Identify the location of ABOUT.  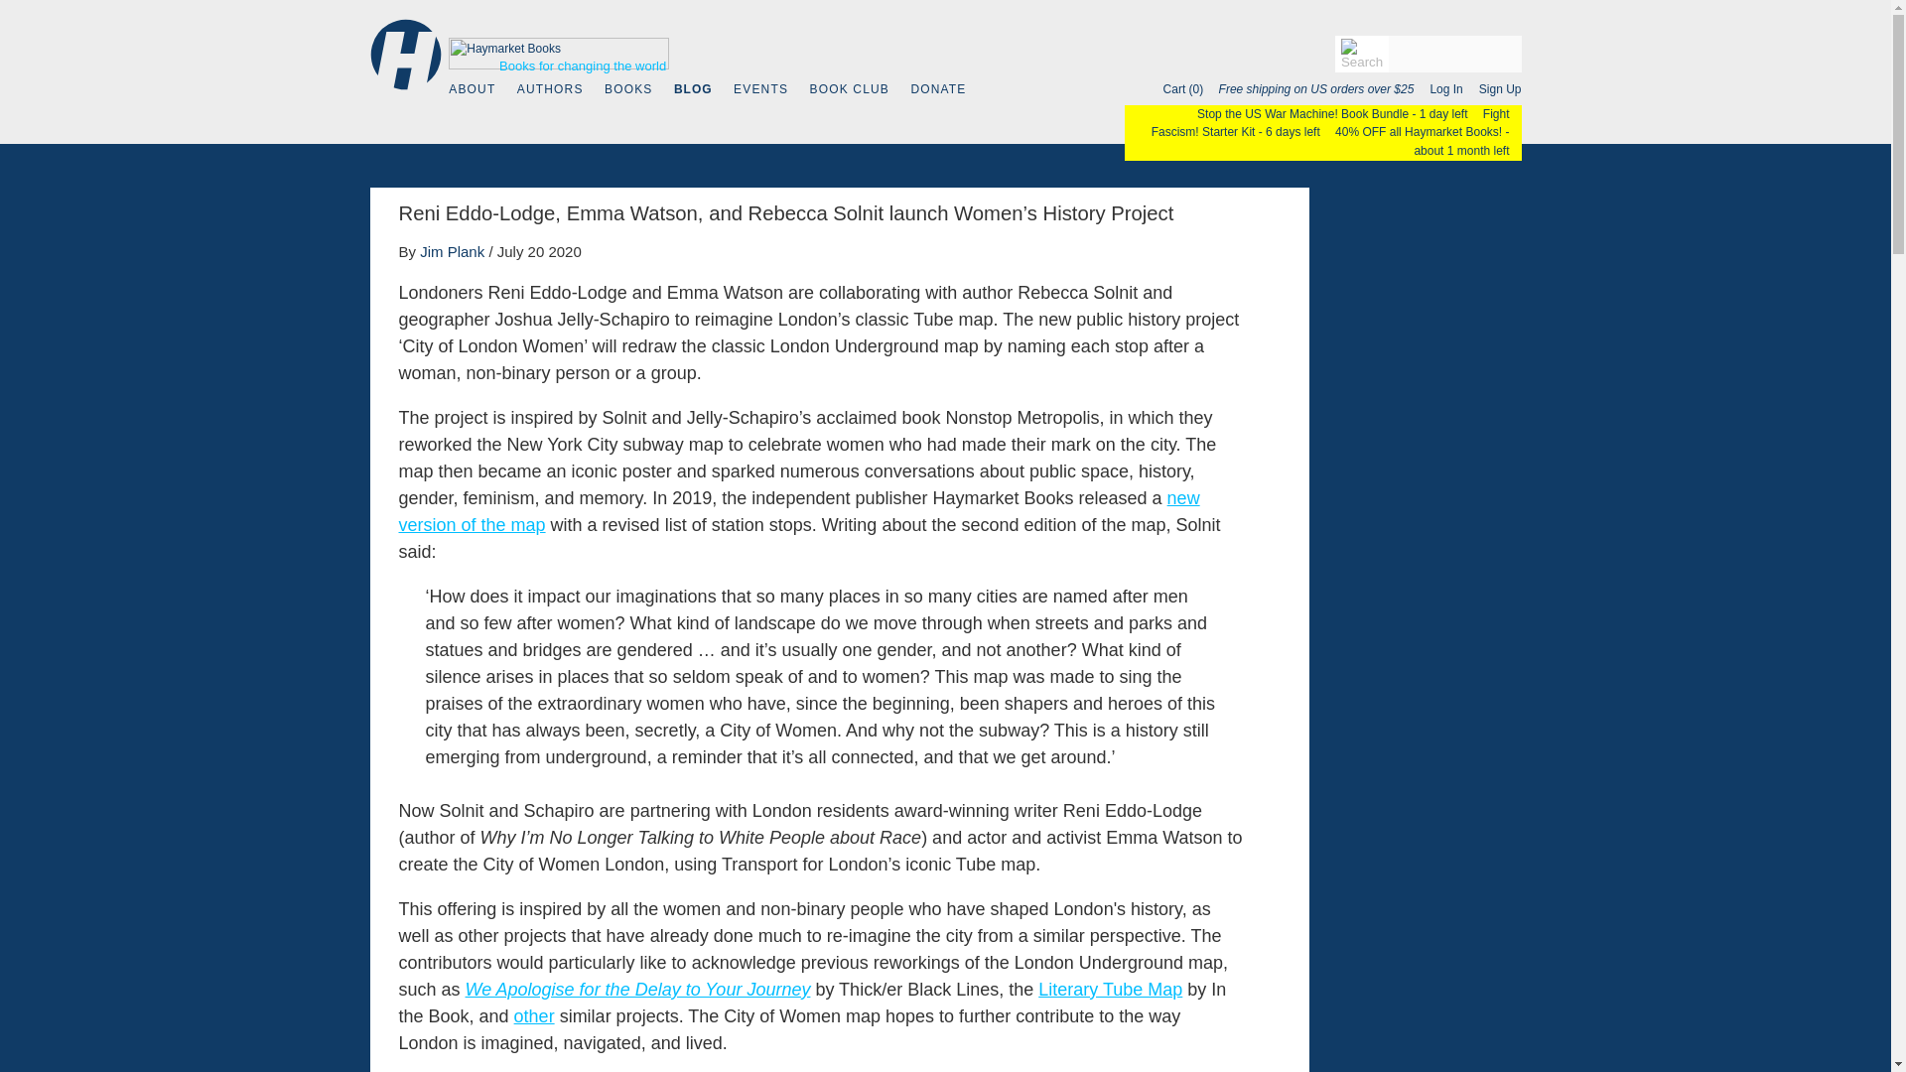
(472, 89).